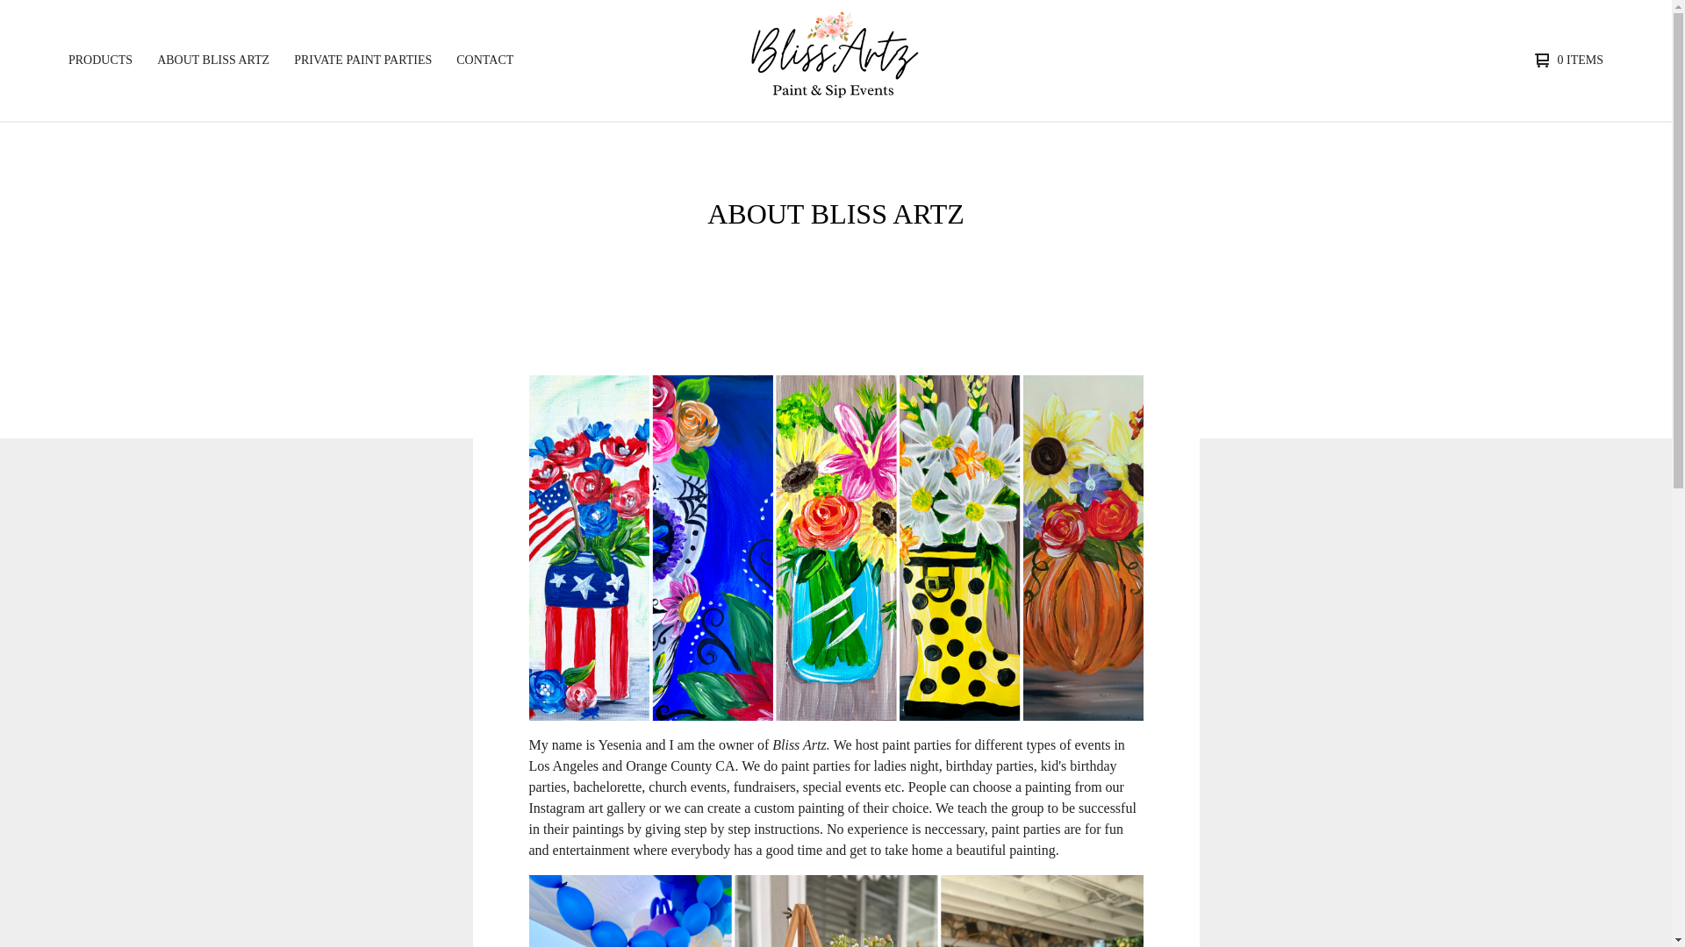 The image size is (1685, 947). Describe the element at coordinates (484, 61) in the screenshot. I see `CONTACT` at that location.